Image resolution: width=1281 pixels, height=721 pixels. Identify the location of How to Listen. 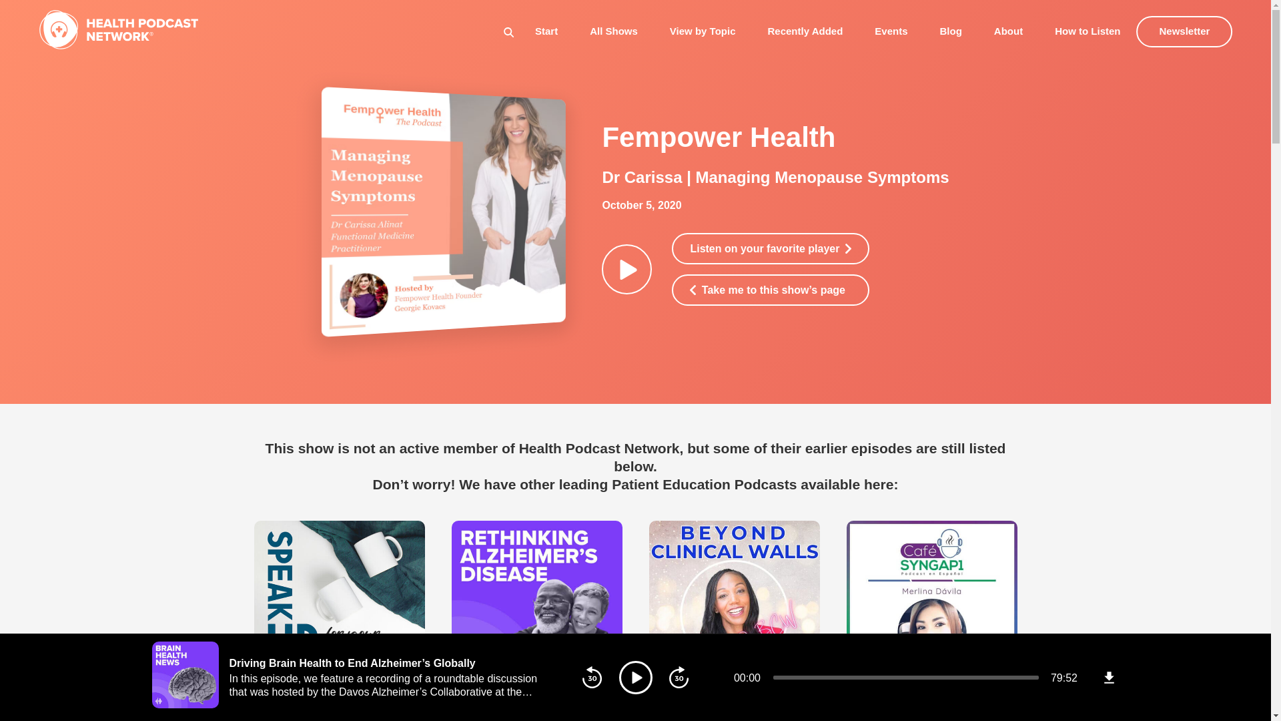
(1087, 31).